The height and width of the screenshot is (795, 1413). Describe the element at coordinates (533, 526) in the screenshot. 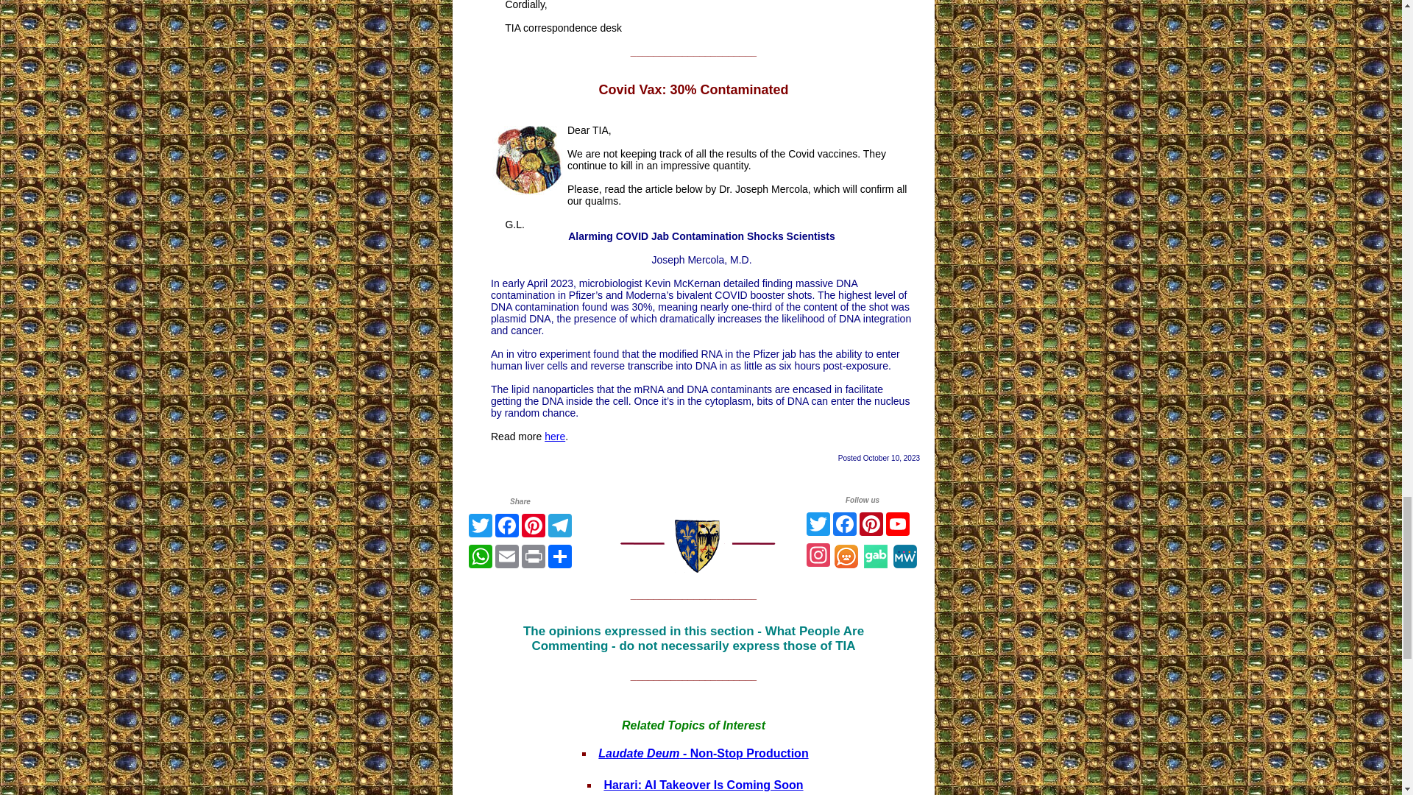

I see `Pinterest` at that location.